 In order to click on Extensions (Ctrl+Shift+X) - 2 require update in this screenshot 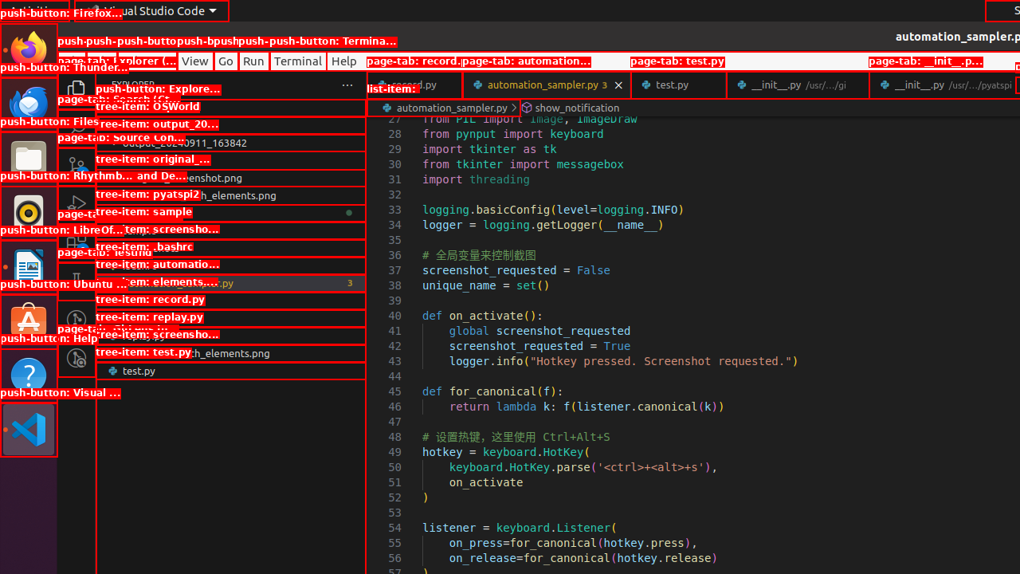, I will do `click(76, 243)`.